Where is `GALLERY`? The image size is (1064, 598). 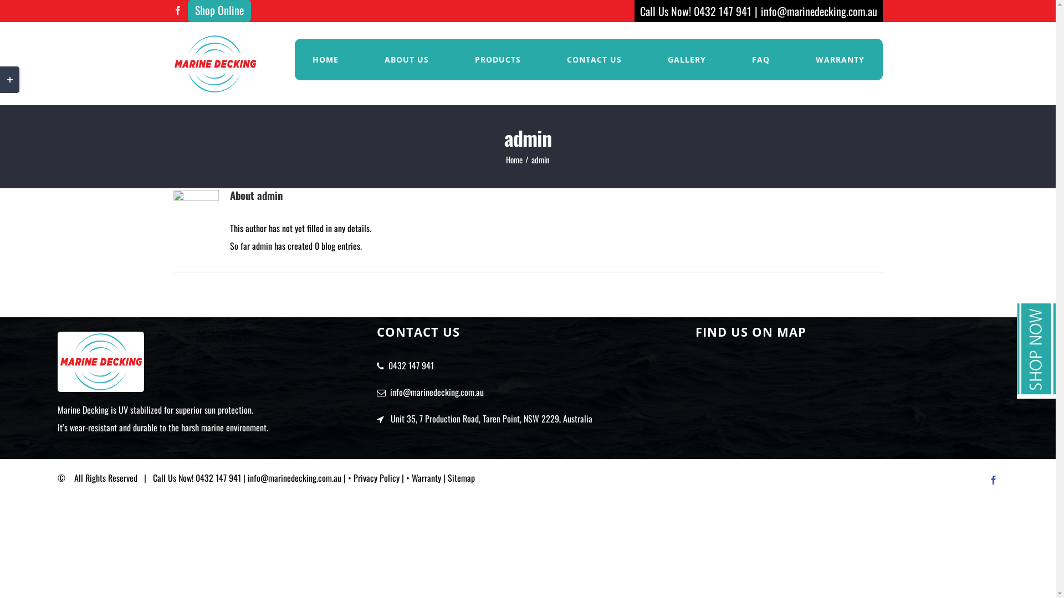 GALLERY is located at coordinates (687, 60).